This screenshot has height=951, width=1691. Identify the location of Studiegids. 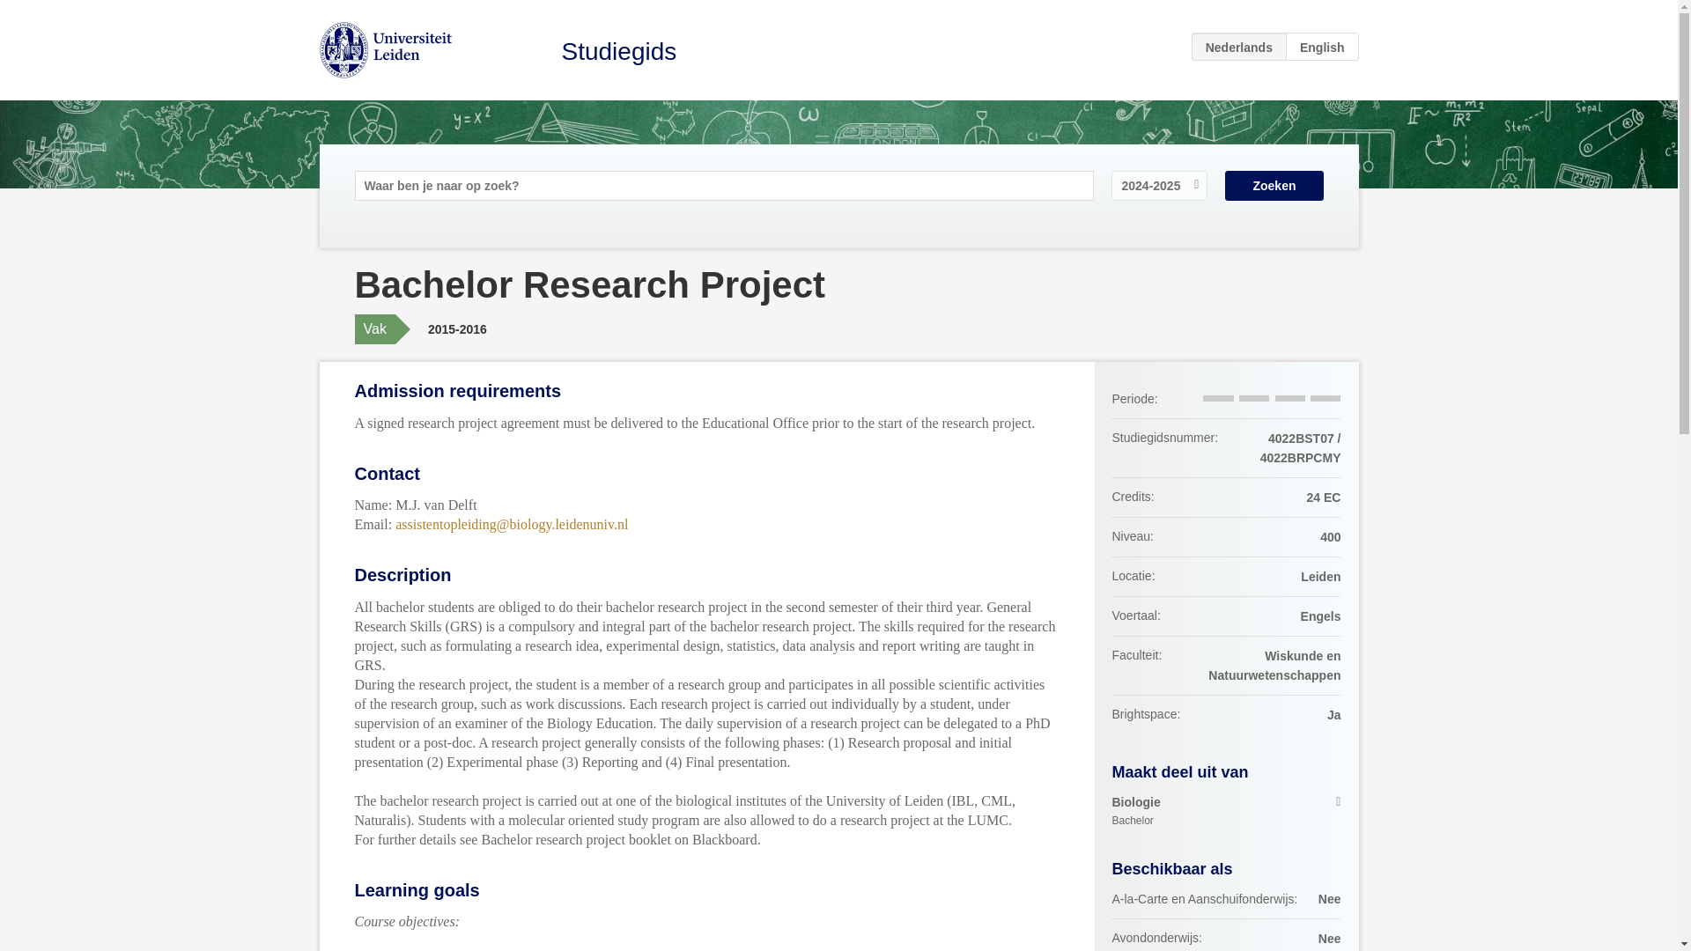
(1226, 811).